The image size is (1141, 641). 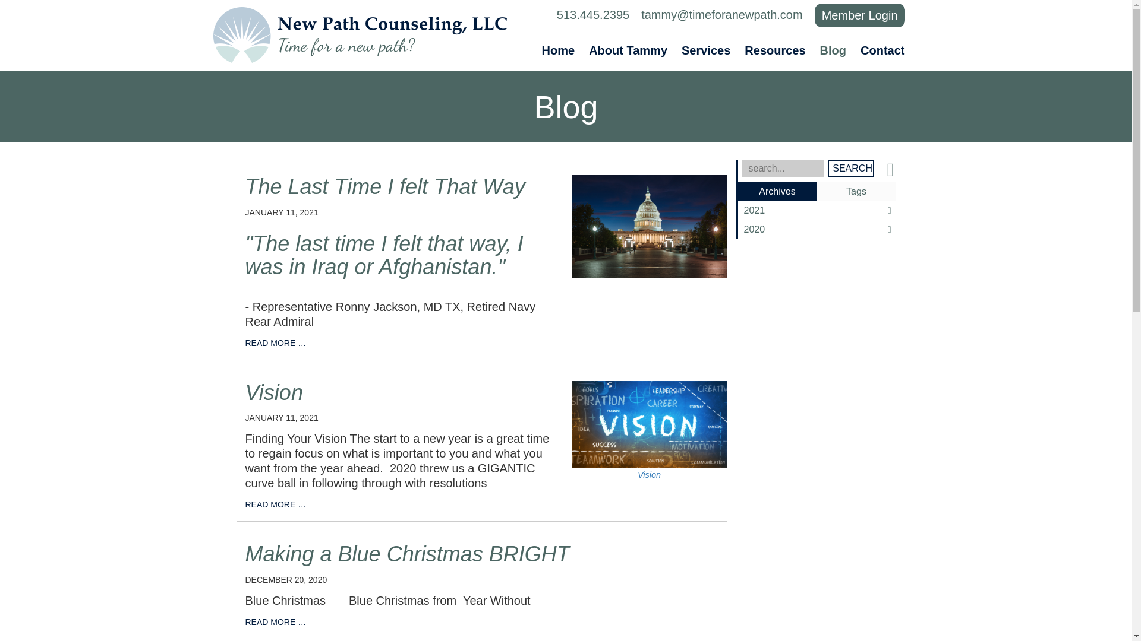 I want to click on Blog, so click(x=833, y=50).